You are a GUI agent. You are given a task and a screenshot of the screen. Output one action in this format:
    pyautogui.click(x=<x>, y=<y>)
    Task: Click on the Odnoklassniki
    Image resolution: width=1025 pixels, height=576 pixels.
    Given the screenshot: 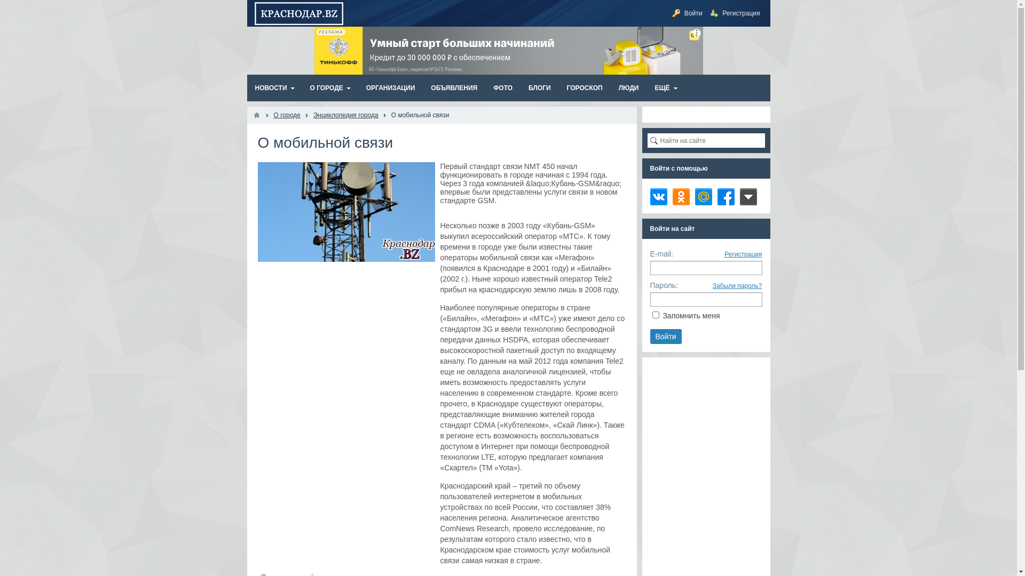 What is the action you would take?
    pyautogui.click(x=681, y=196)
    